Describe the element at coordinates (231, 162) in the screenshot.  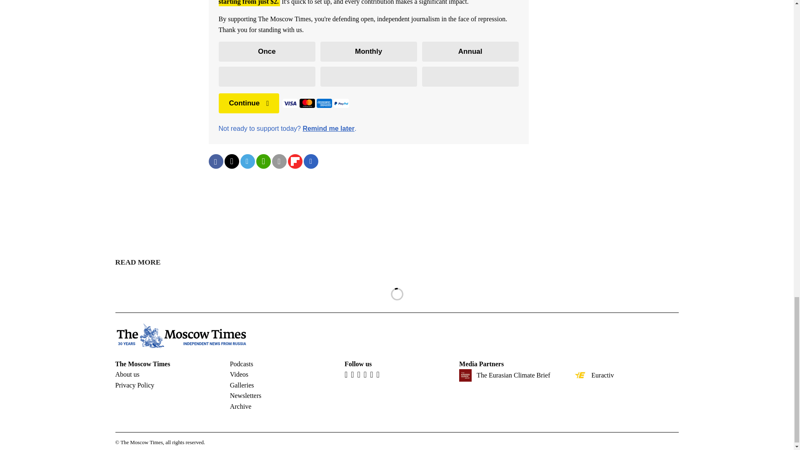
I see `Share on Twitter` at that location.